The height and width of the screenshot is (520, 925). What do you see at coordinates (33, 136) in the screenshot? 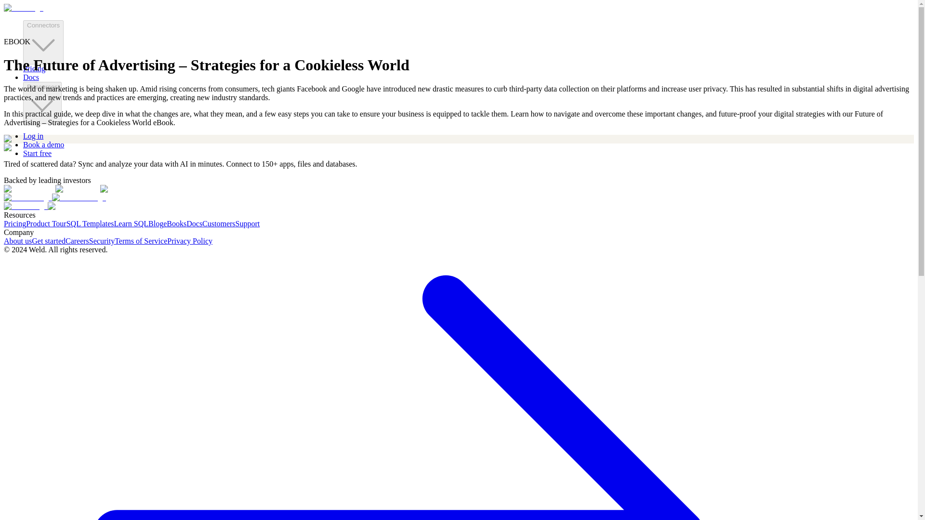
I see `Log in` at bounding box center [33, 136].